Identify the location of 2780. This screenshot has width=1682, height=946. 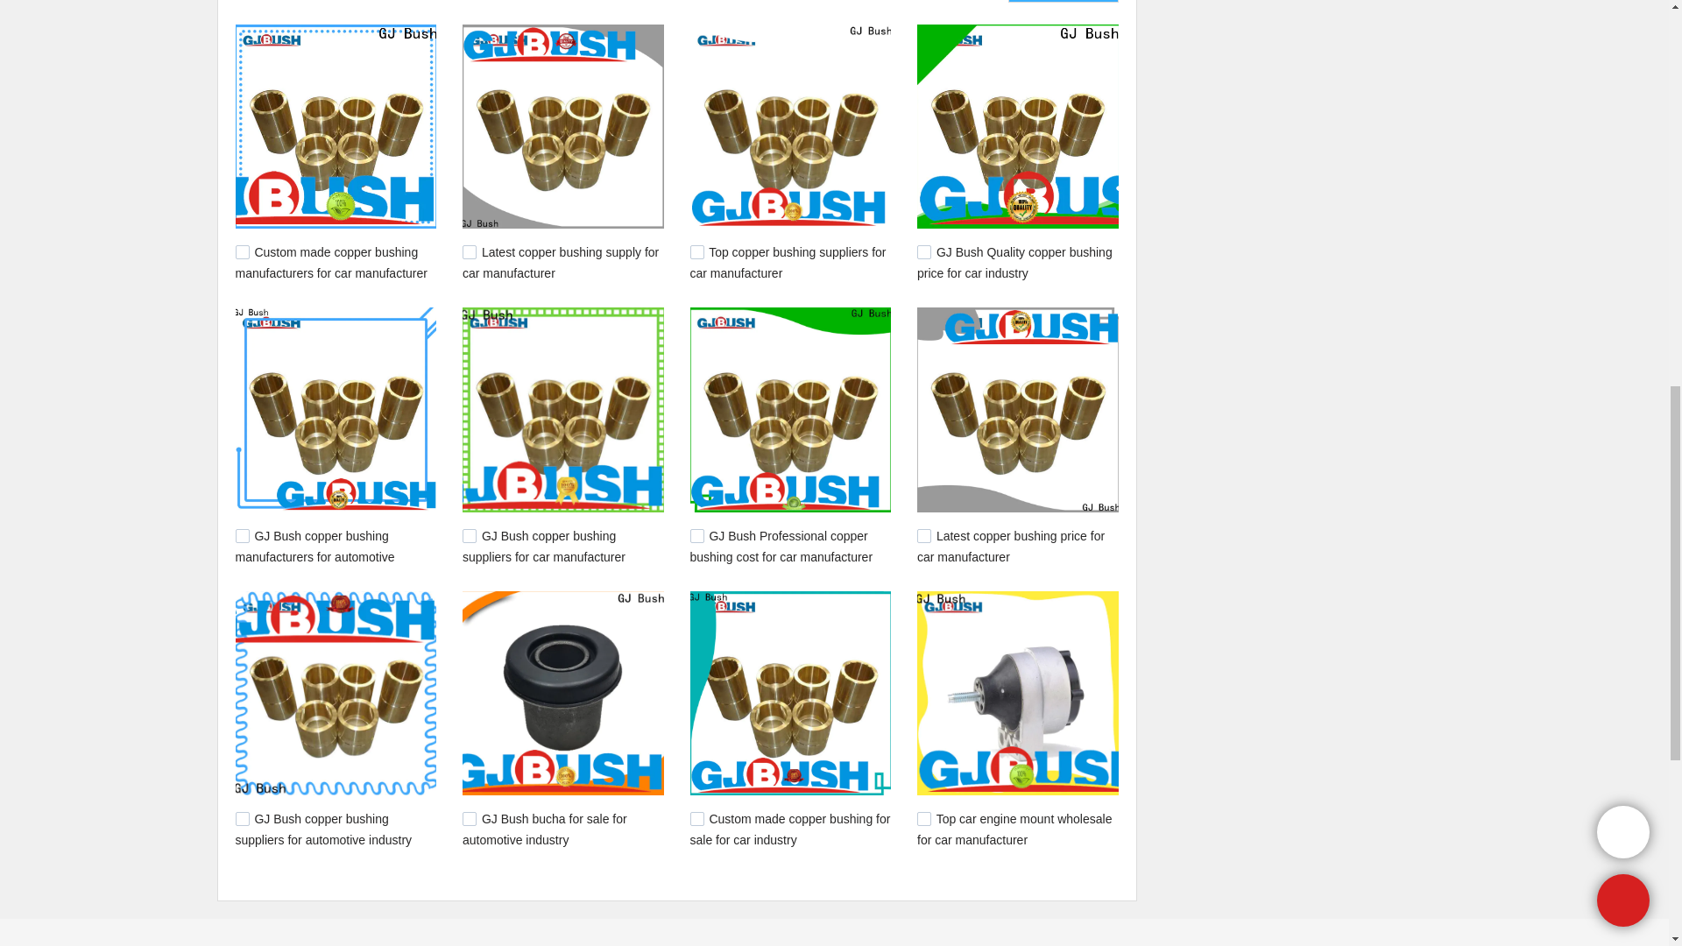
(697, 535).